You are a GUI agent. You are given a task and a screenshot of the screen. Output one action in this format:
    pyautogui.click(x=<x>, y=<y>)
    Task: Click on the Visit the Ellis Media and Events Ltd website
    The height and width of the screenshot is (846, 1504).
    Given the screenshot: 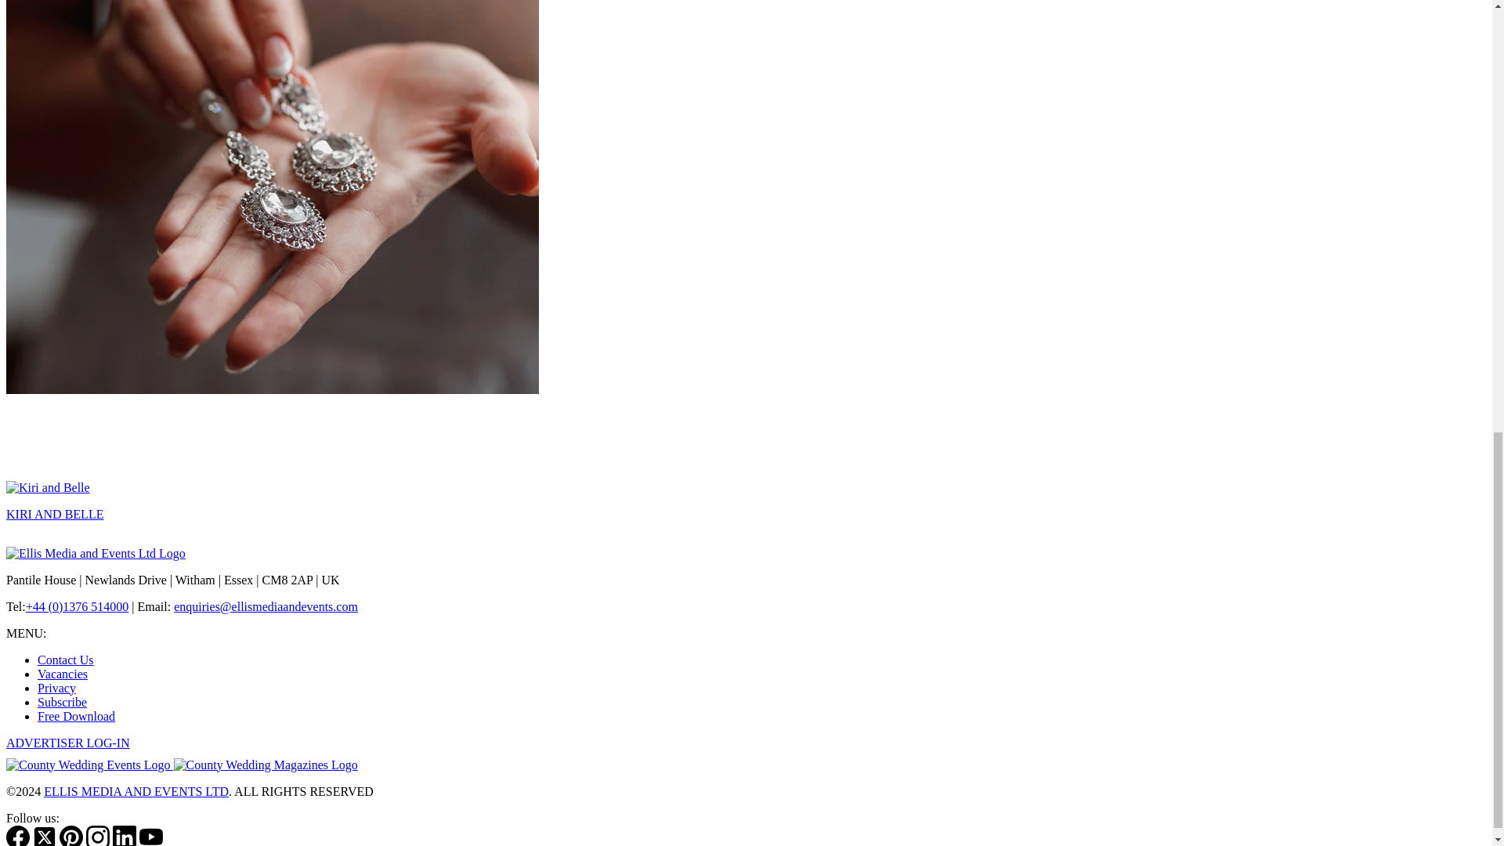 What is the action you would take?
    pyautogui.click(x=96, y=553)
    